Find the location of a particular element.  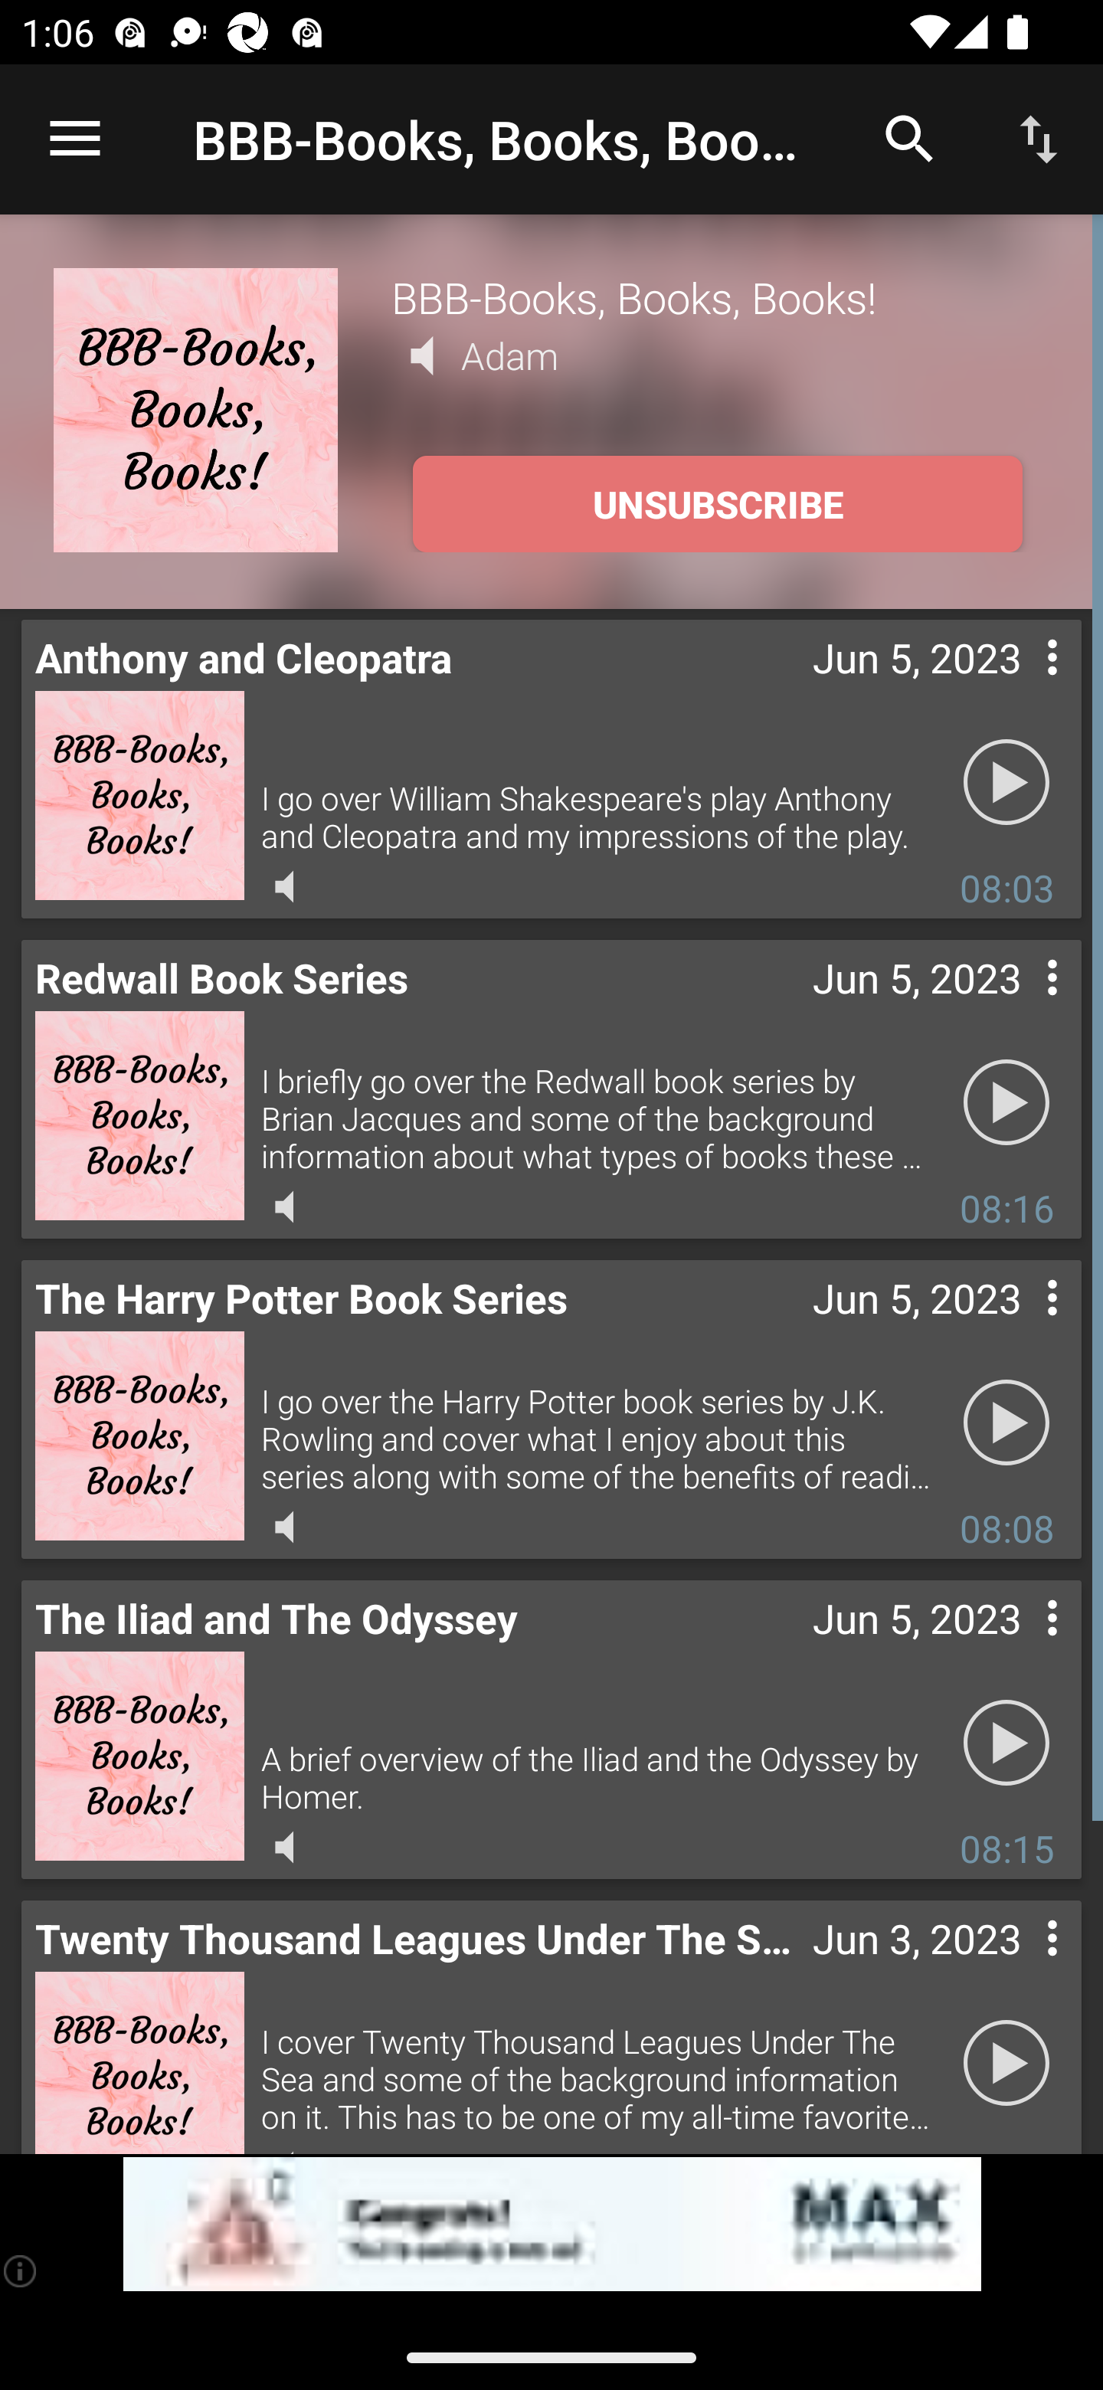

Sort is located at coordinates (1039, 138).